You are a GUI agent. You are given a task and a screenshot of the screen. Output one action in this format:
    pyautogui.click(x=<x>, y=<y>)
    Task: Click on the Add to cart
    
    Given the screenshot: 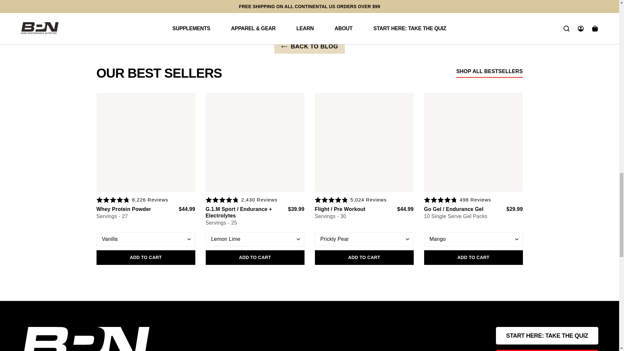 What is the action you would take?
    pyautogui.click(x=145, y=258)
    